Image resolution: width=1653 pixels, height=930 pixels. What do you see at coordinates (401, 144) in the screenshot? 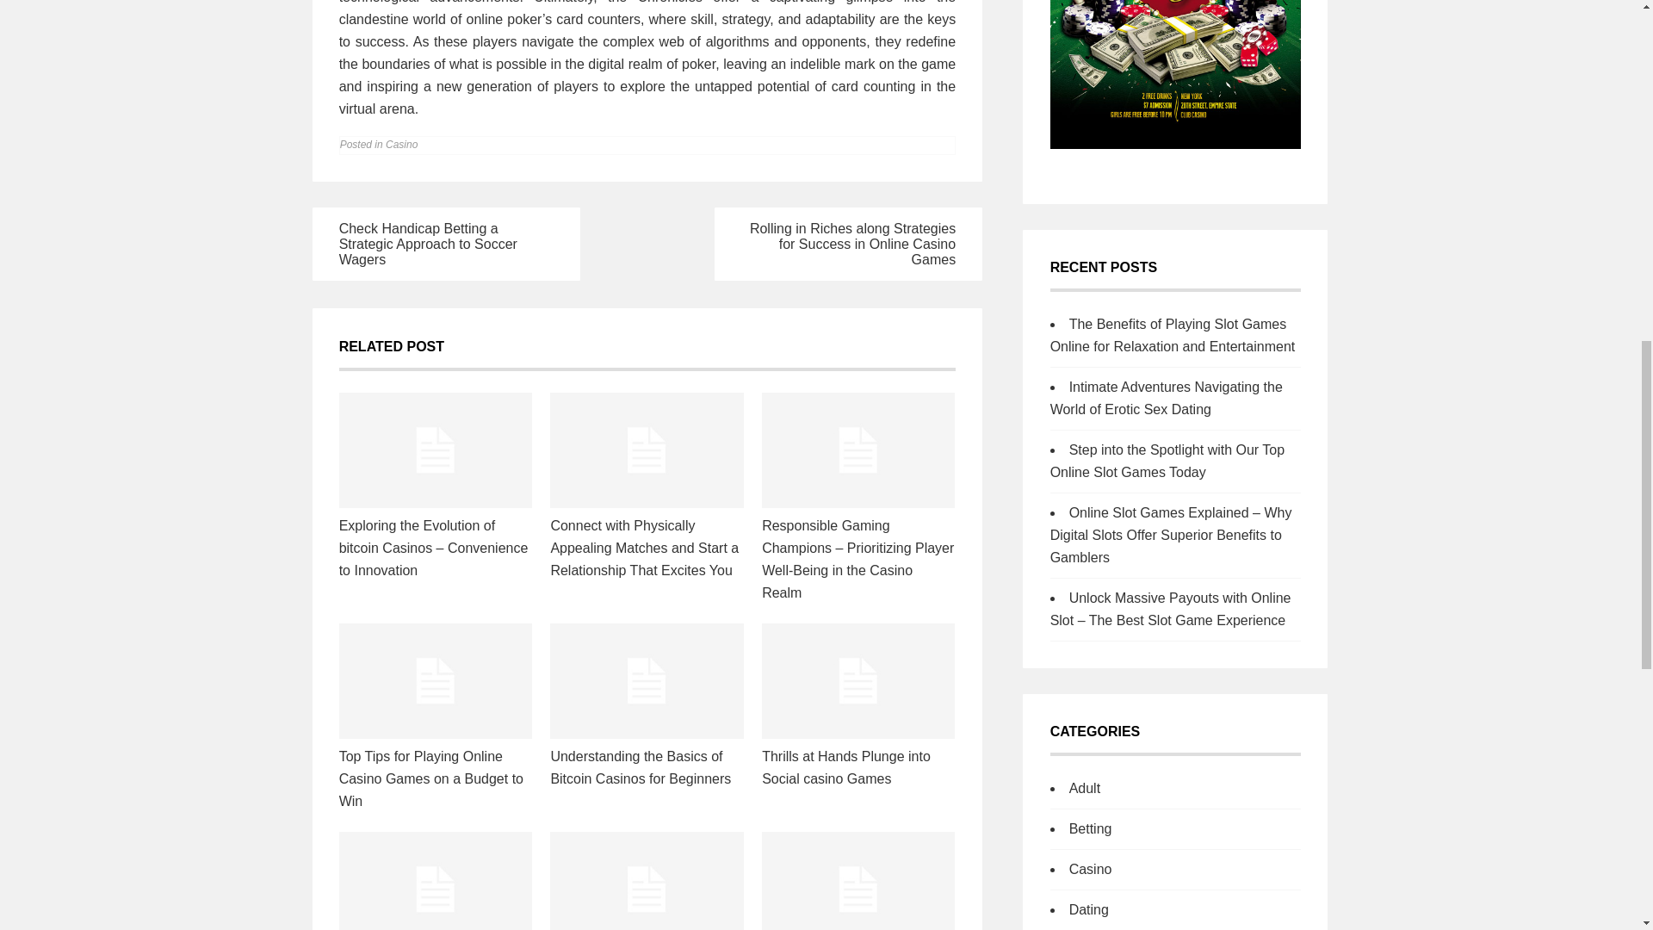
I see `Casino` at bounding box center [401, 144].